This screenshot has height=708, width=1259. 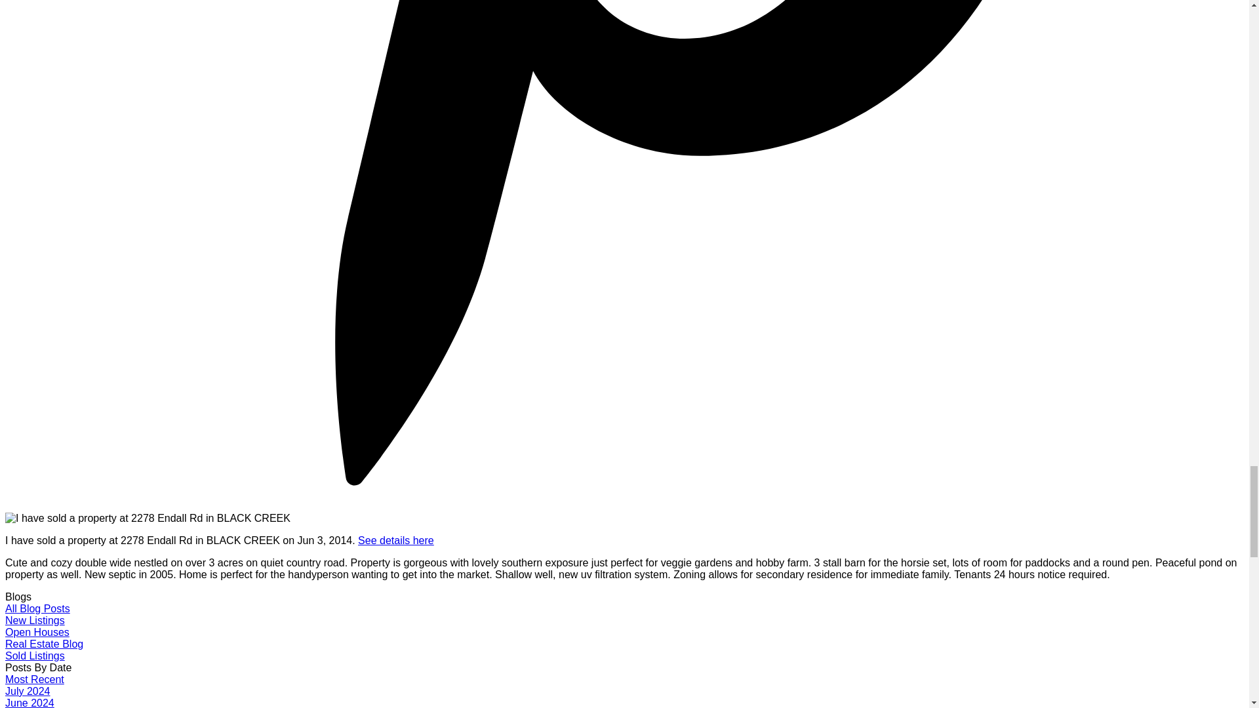 I want to click on Open Houses, so click(x=37, y=632).